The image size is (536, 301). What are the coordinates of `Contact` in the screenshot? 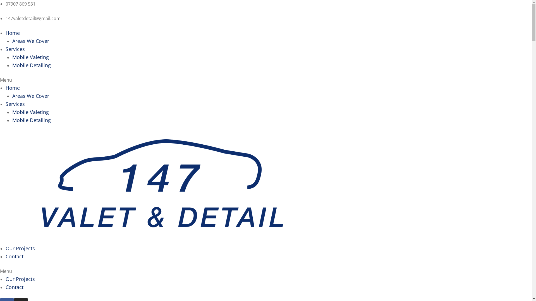 It's located at (15, 287).